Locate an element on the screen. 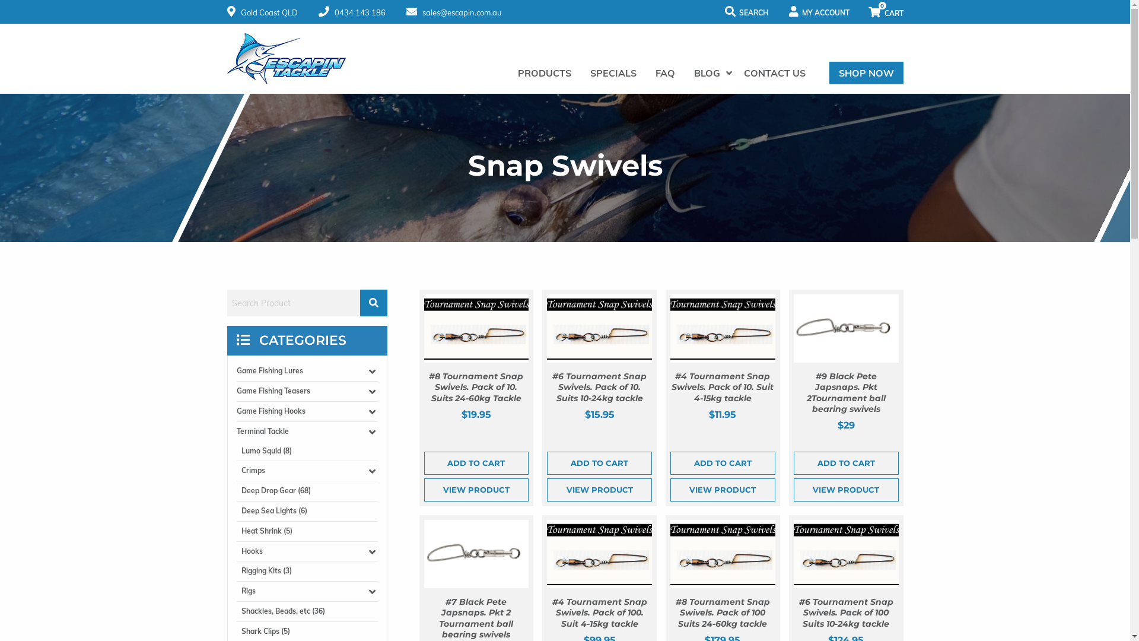 This screenshot has height=641, width=1139. Game Fishing Hooks is located at coordinates (307, 412).